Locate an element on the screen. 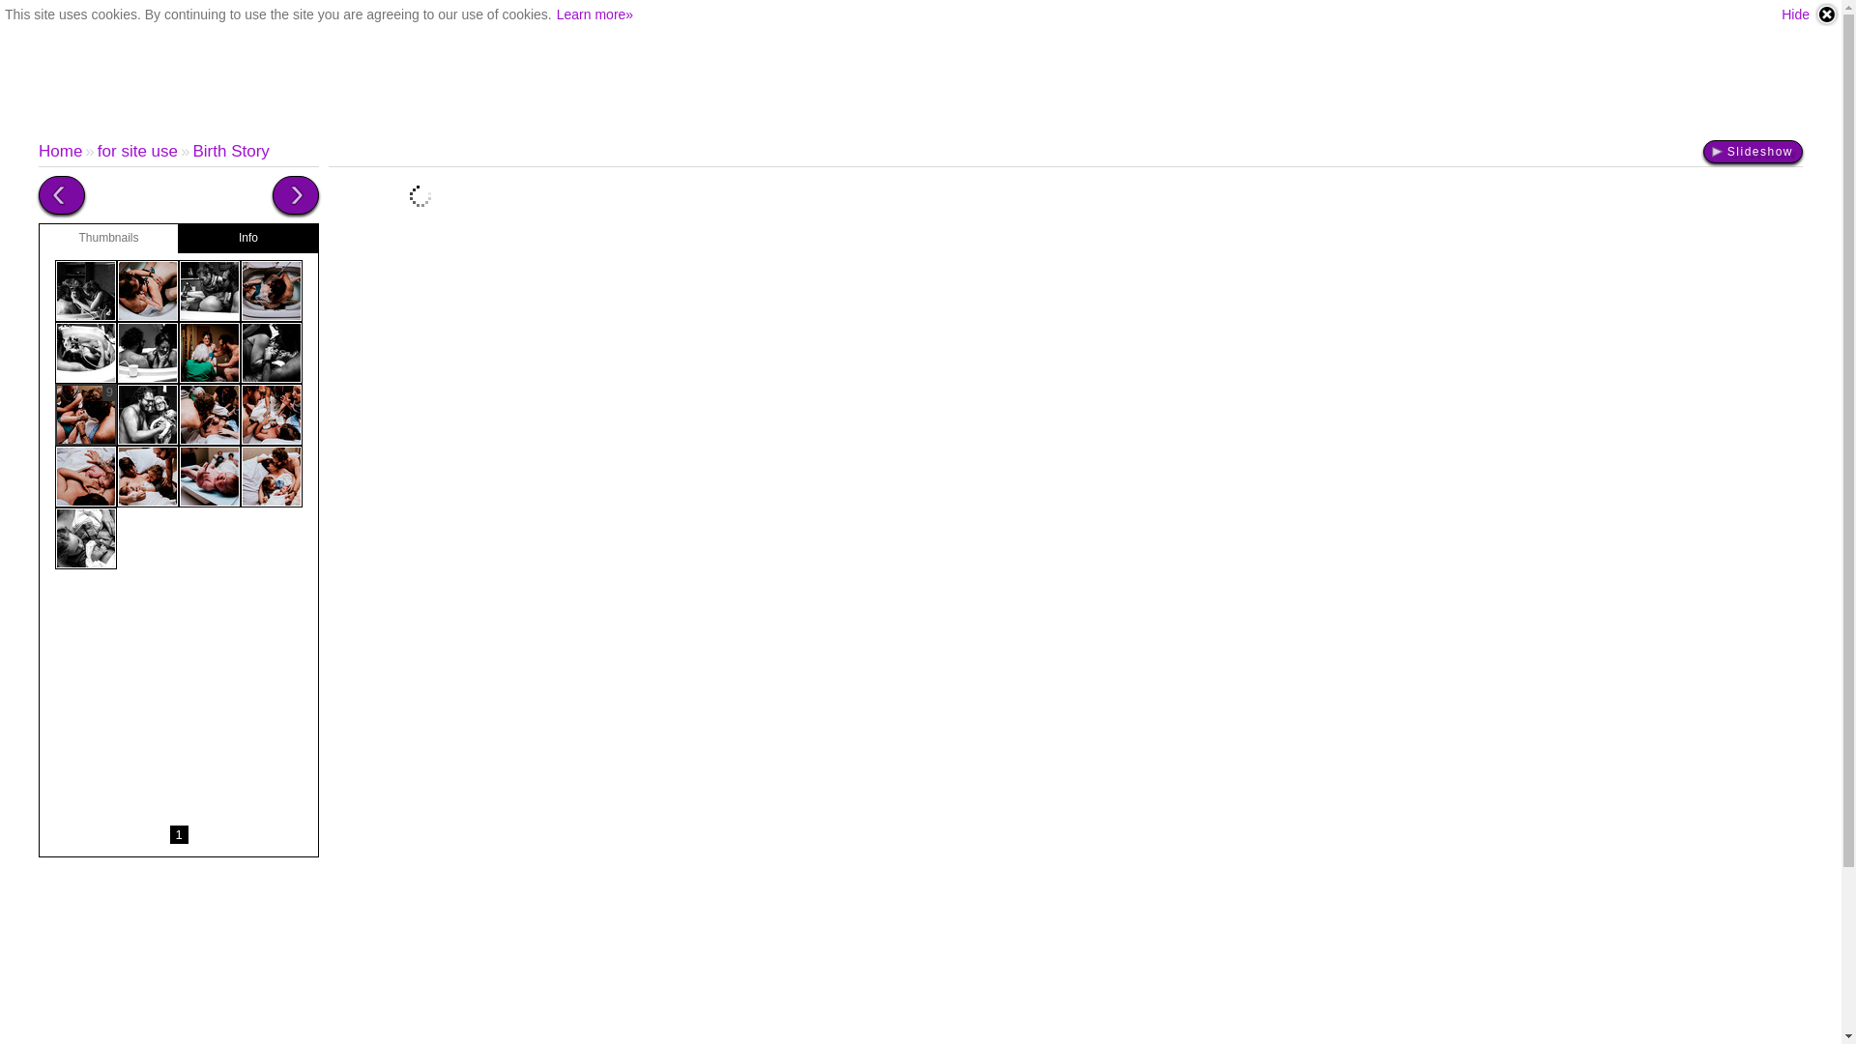  Previous - type Left Arrow is located at coordinates (62, 195).